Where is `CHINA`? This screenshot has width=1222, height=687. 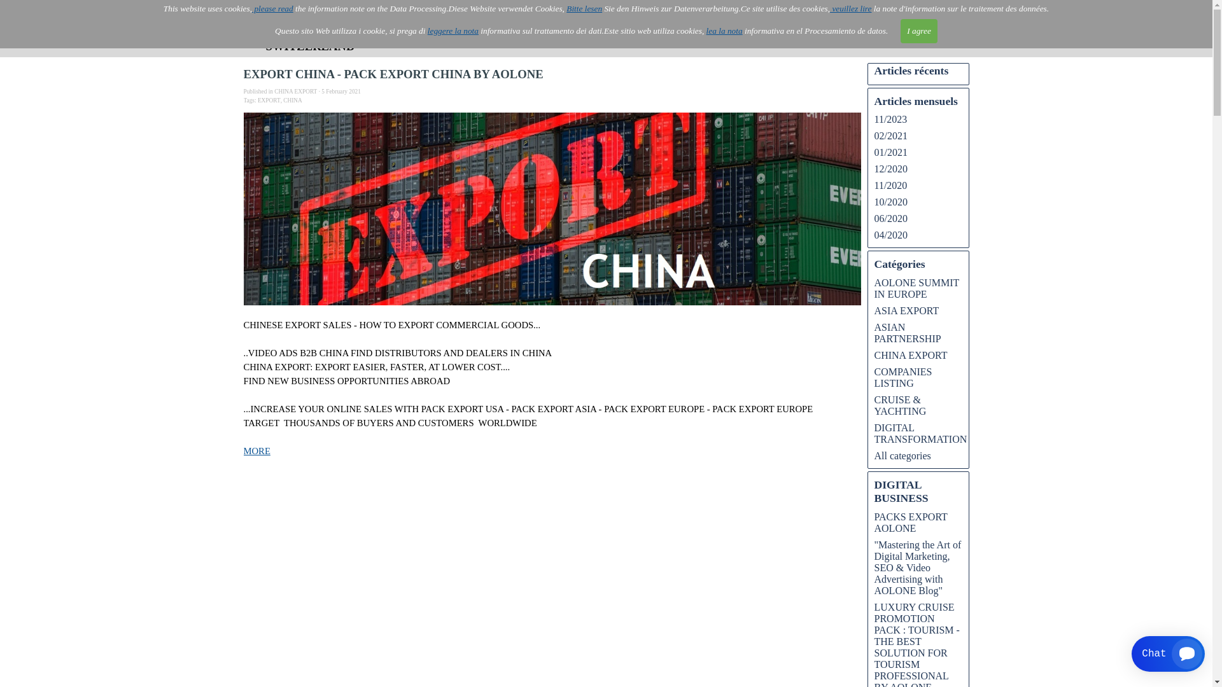 CHINA is located at coordinates (293, 101).